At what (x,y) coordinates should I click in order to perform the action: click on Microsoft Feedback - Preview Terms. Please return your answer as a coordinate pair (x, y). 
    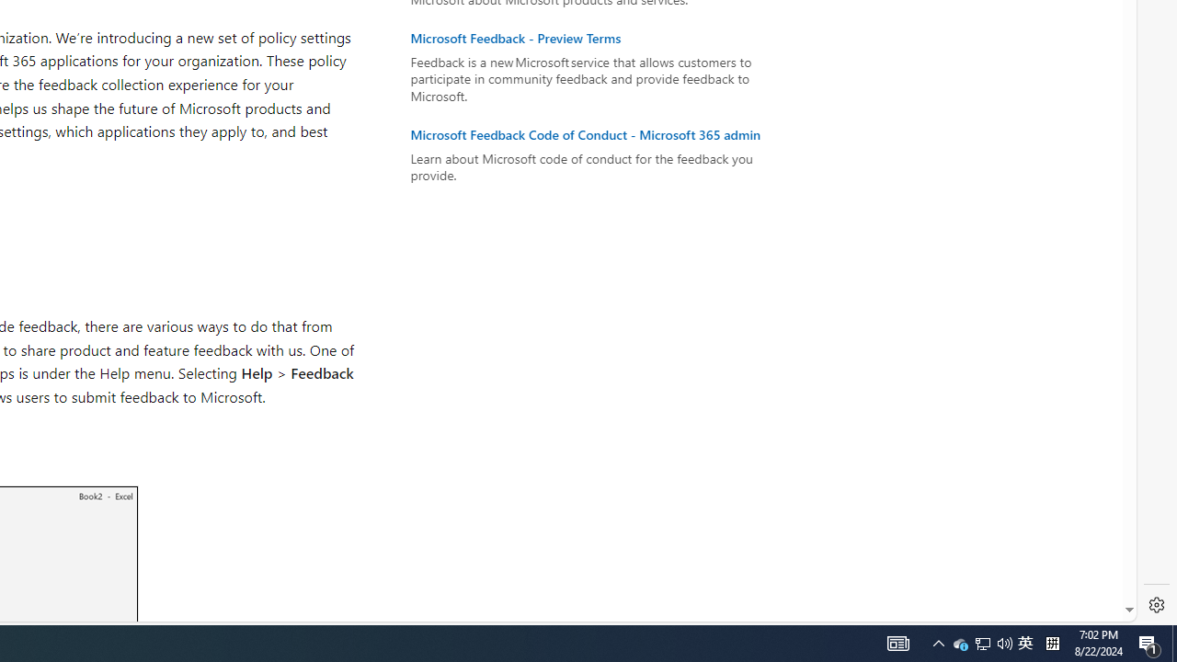
    Looking at the image, I should click on (594, 39).